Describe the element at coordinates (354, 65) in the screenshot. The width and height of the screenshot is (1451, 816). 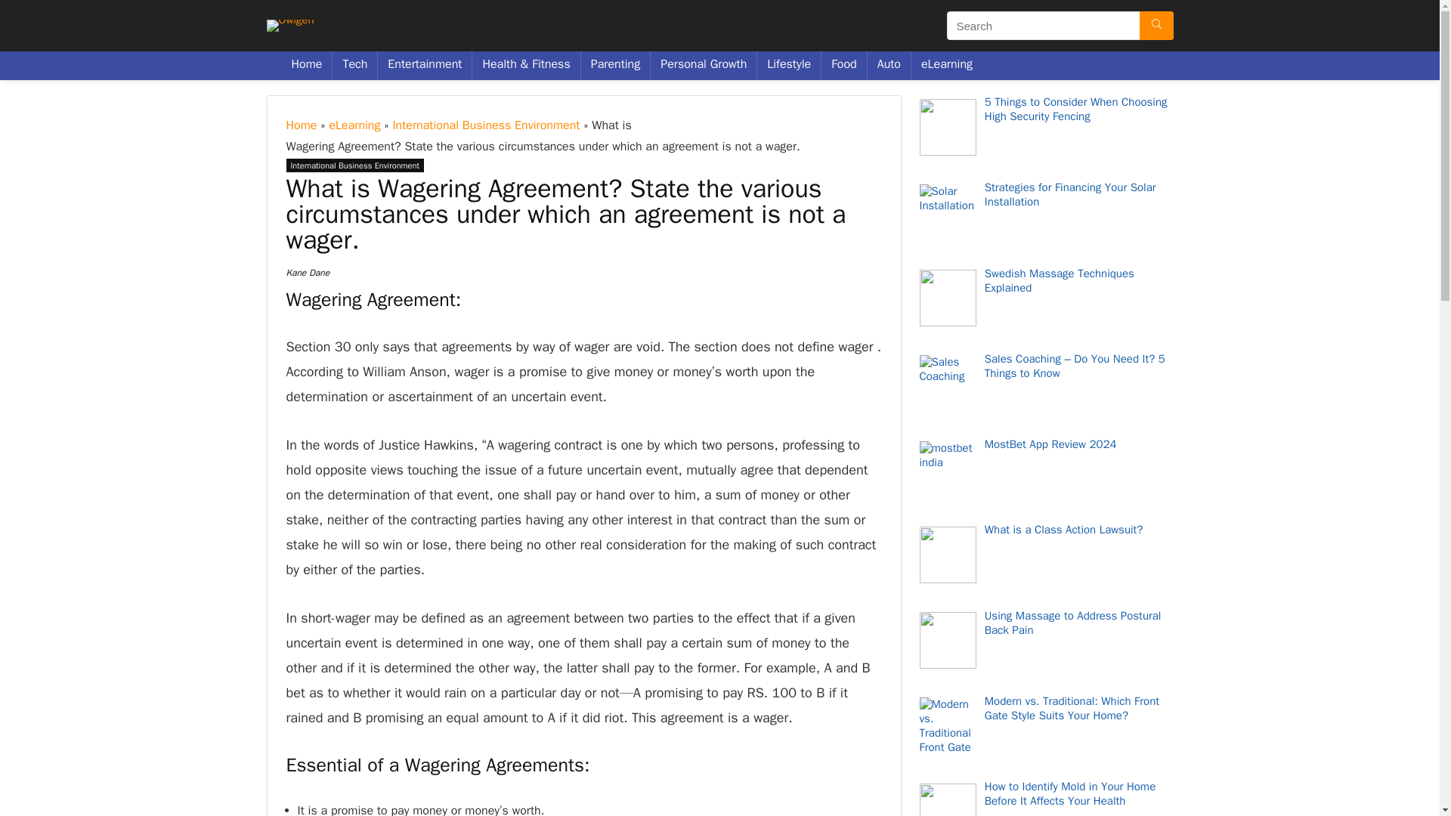
I see `Tech` at that location.